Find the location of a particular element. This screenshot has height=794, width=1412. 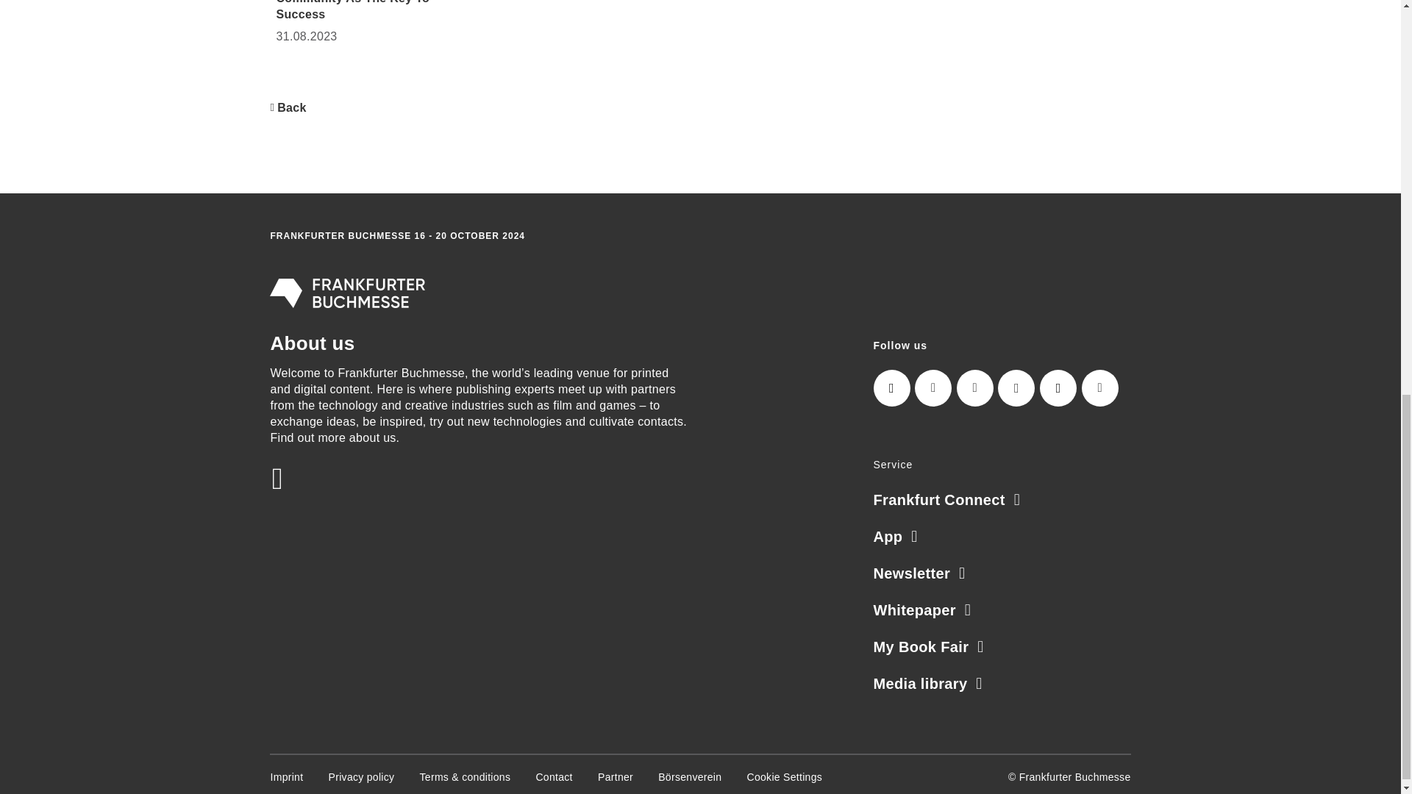

Whitepaper is located at coordinates (922, 610).